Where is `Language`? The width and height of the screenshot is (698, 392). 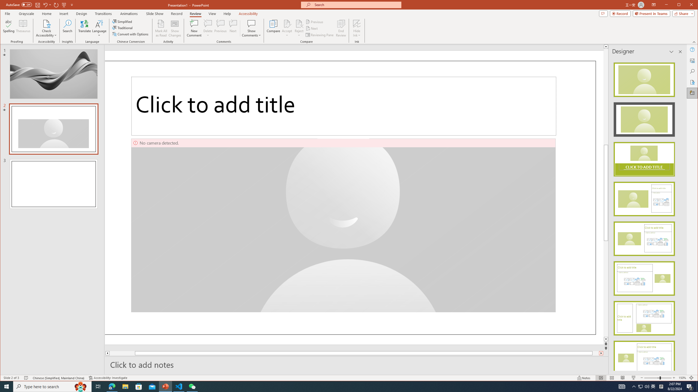
Language is located at coordinates (99, 28).